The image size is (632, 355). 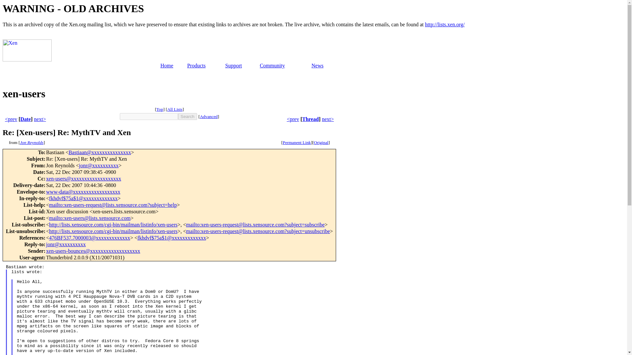 What do you see at coordinates (188, 116) in the screenshot?
I see `Search` at bounding box center [188, 116].